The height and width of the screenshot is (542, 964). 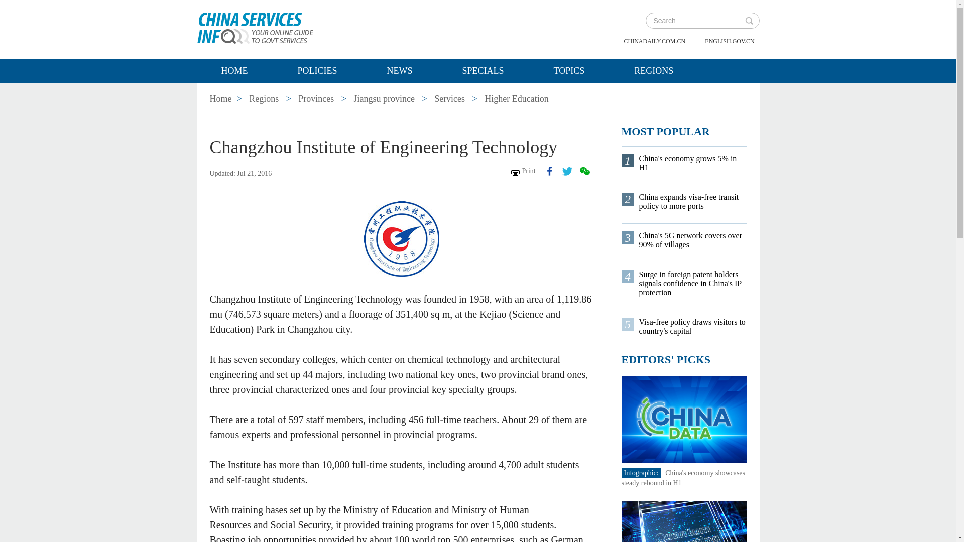 What do you see at coordinates (316, 70) in the screenshot?
I see `Policies` at bounding box center [316, 70].